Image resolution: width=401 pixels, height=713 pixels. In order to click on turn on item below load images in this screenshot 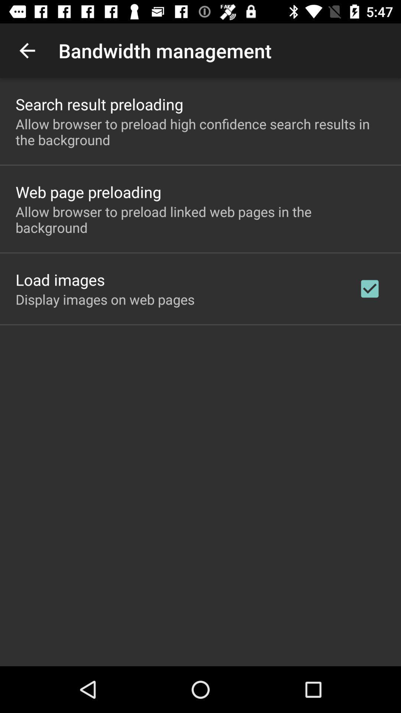, I will do `click(105, 299)`.